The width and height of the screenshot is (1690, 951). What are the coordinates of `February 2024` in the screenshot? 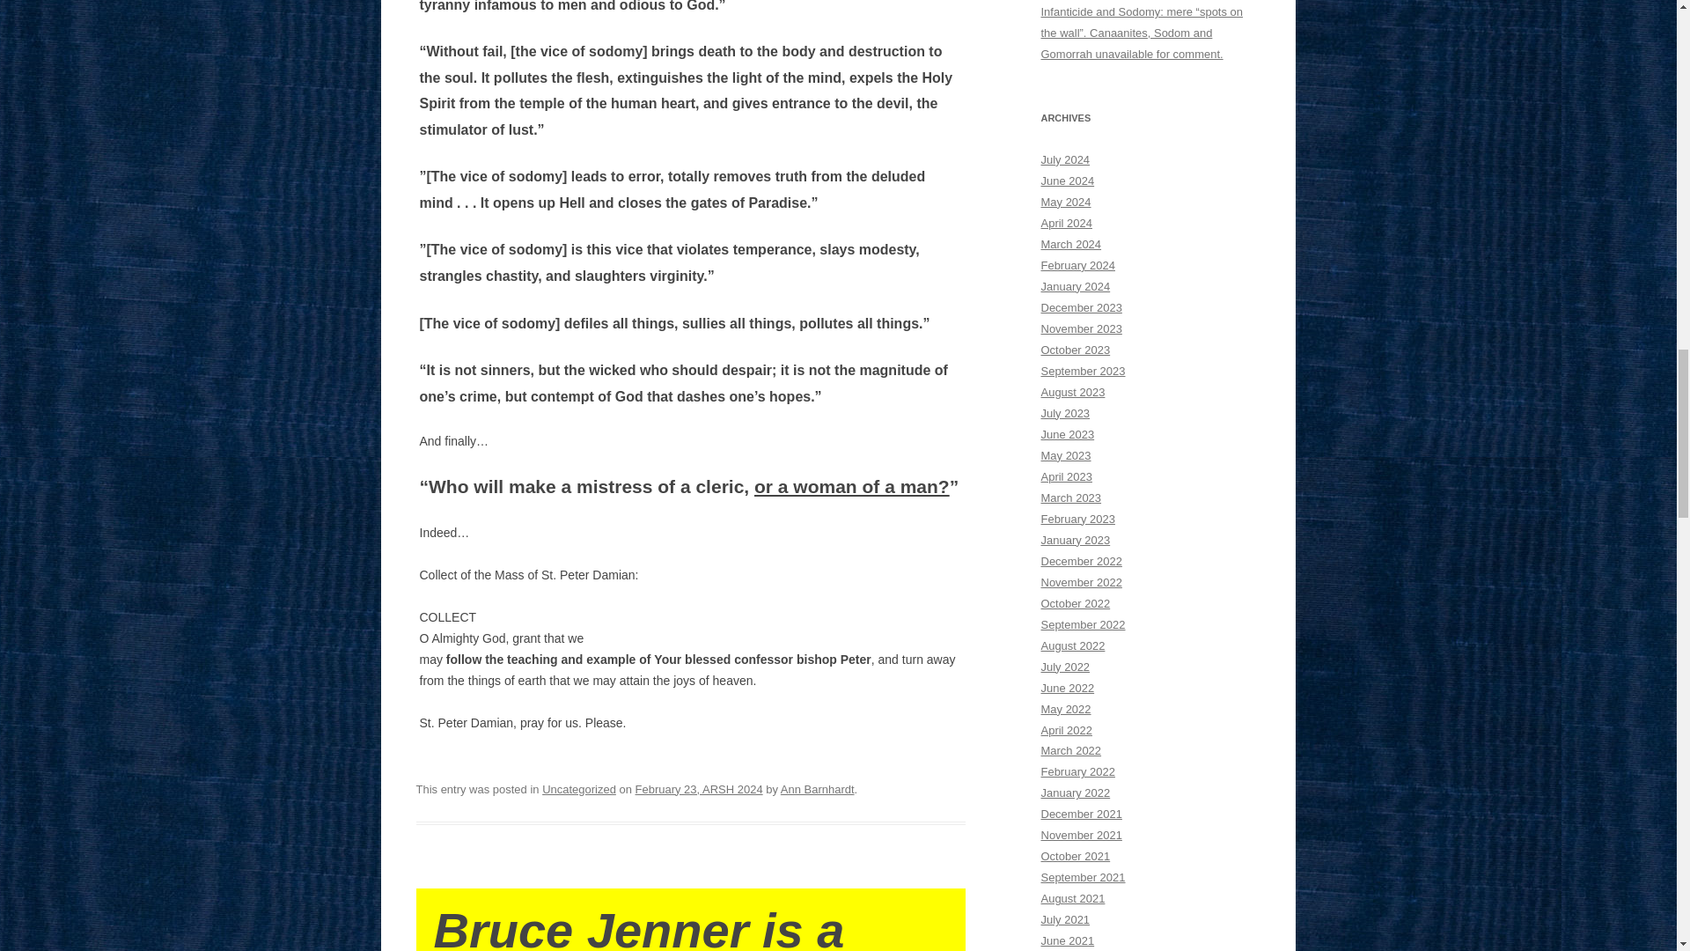 It's located at (1077, 264).